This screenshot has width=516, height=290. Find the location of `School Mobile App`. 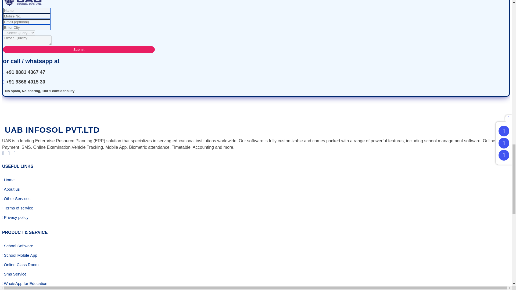

School Mobile App is located at coordinates (20, 255).